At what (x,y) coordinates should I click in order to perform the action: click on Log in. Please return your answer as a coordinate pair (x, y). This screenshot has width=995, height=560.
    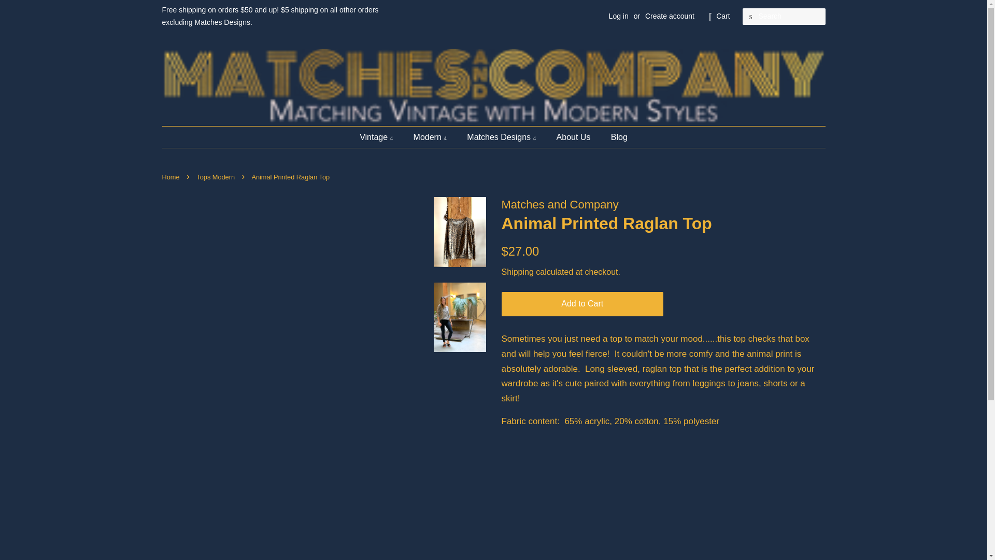
    Looking at the image, I should click on (619, 16).